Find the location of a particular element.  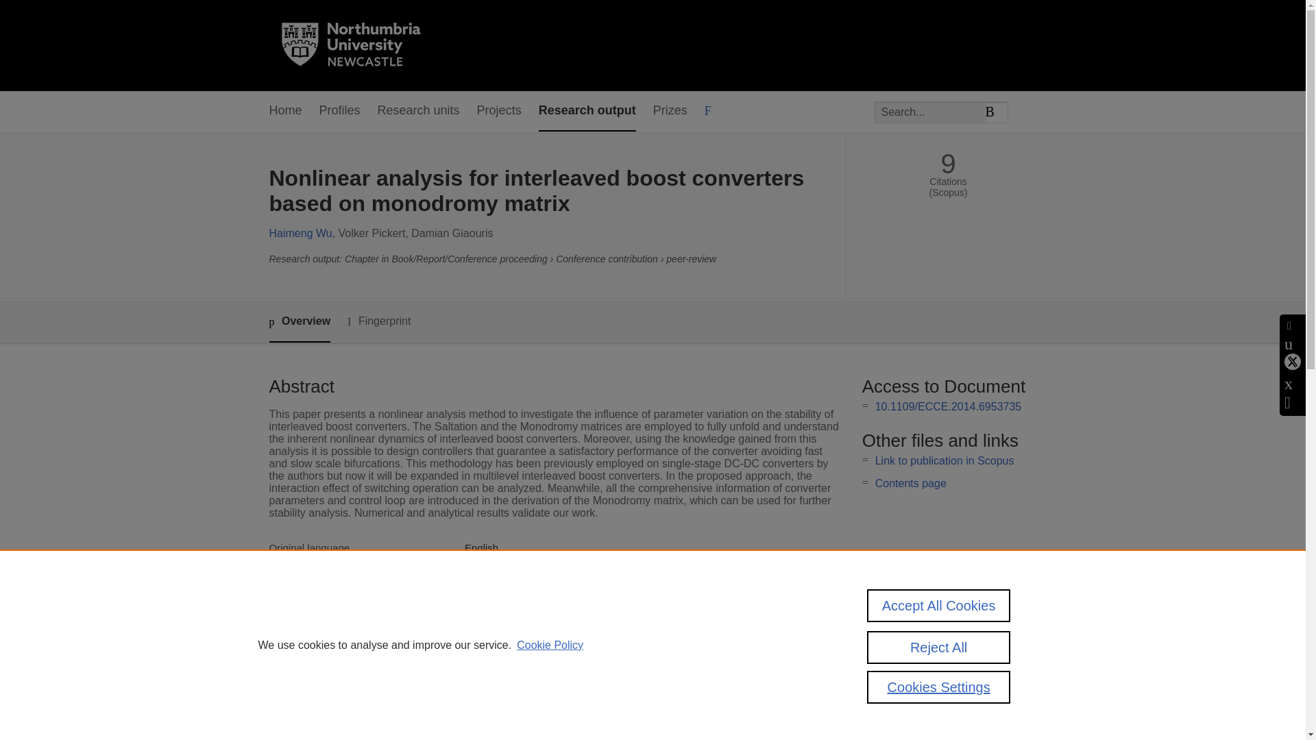

Overview is located at coordinates (299, 322).